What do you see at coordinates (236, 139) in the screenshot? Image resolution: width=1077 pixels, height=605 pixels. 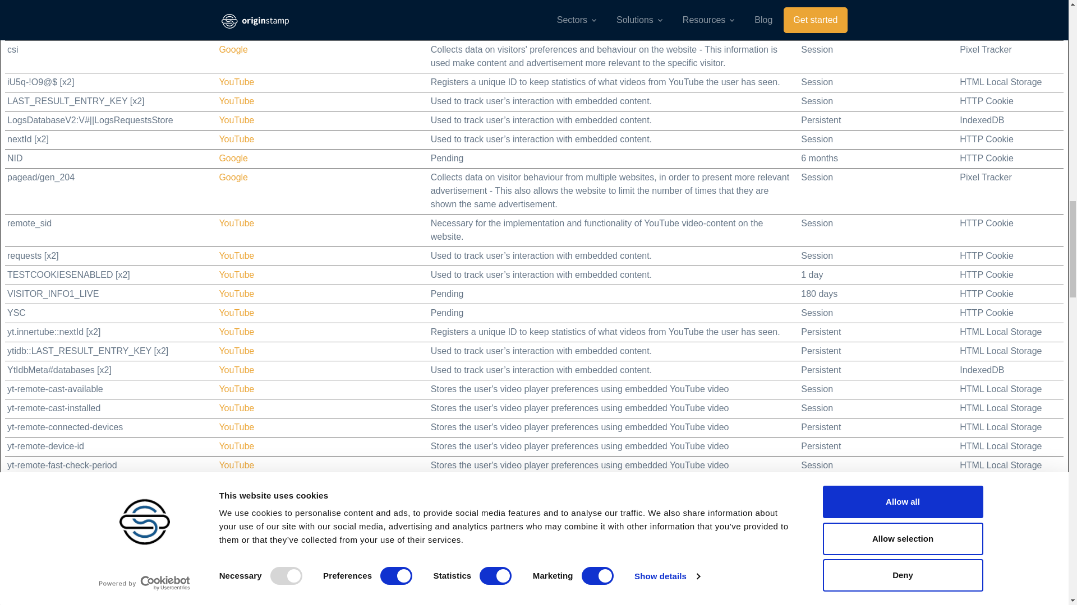 I see `YouTube's privacy policy` at bounding box center [236, 139].